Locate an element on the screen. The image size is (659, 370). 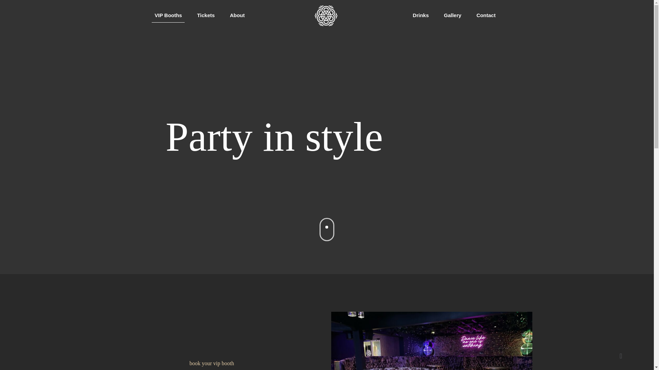
Contact is located at coordinates (486, 15).